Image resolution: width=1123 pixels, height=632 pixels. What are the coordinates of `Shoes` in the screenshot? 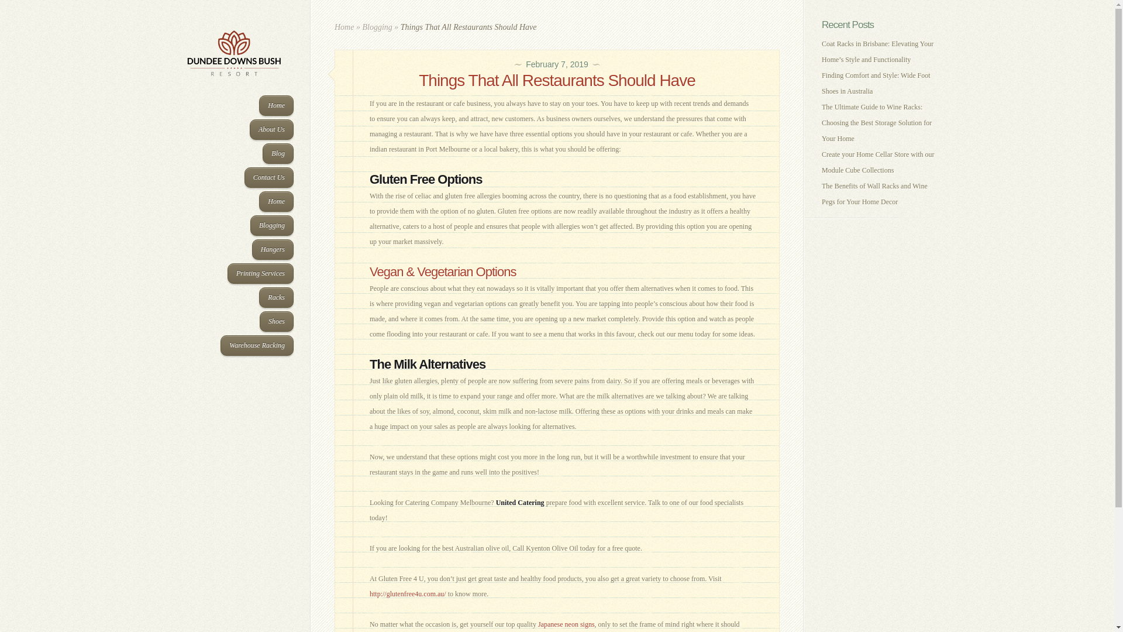 It's located at (277, 322).